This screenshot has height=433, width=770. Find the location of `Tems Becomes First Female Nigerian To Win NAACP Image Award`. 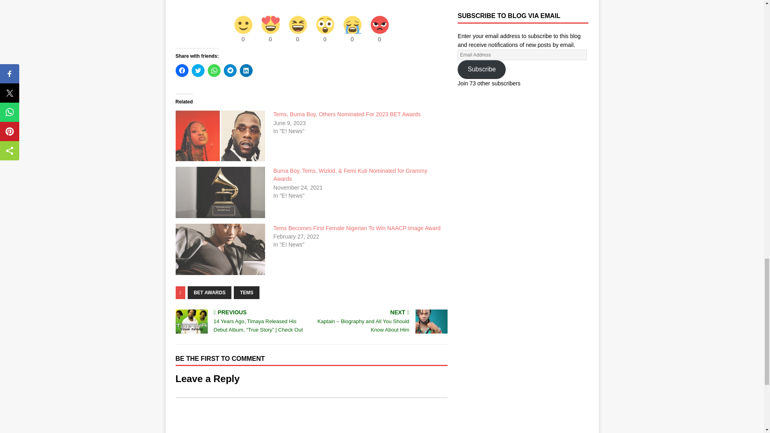

Tems Becomes First Female Nigerian To Win NAACP Image Award is located at coordinates (357, 228).